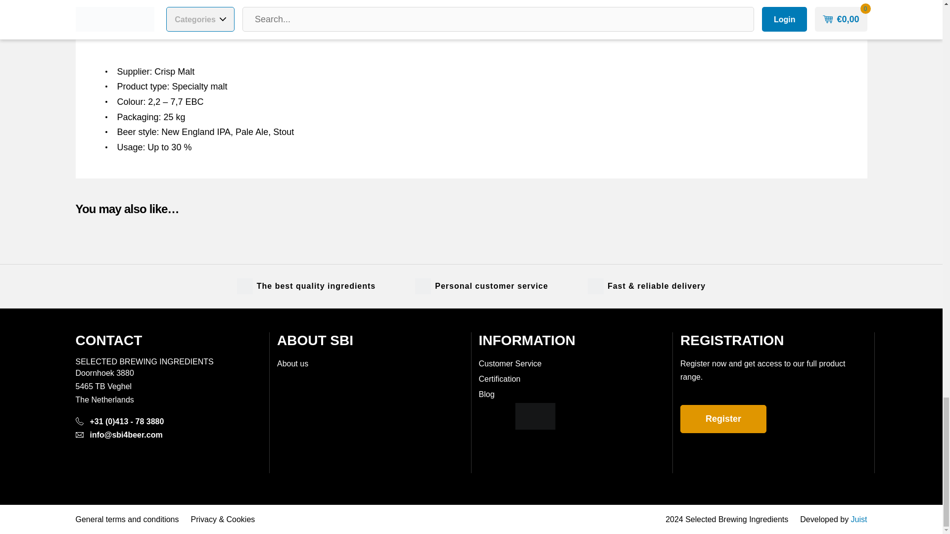  Describe the element at coordinates (859, 519) in the screenshot. I see `Ontwikkeld door Juist` at that location.